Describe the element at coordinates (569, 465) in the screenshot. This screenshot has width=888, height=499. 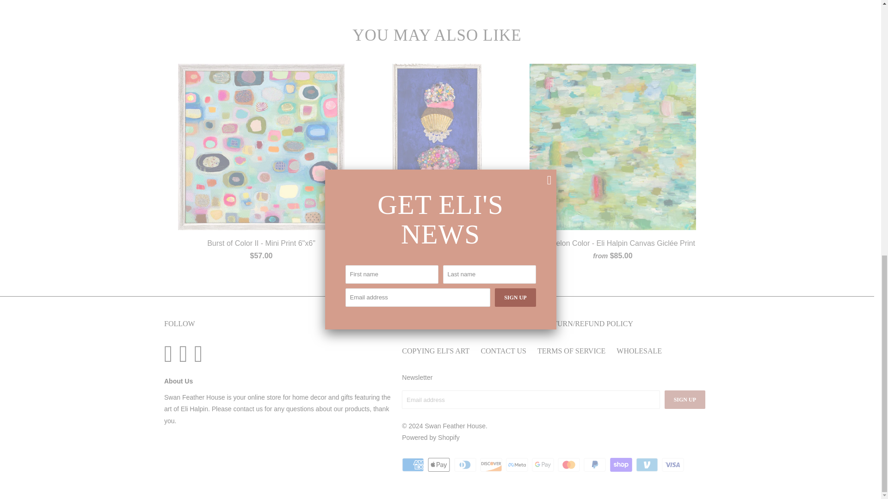
I see `Mastercard` at that location.